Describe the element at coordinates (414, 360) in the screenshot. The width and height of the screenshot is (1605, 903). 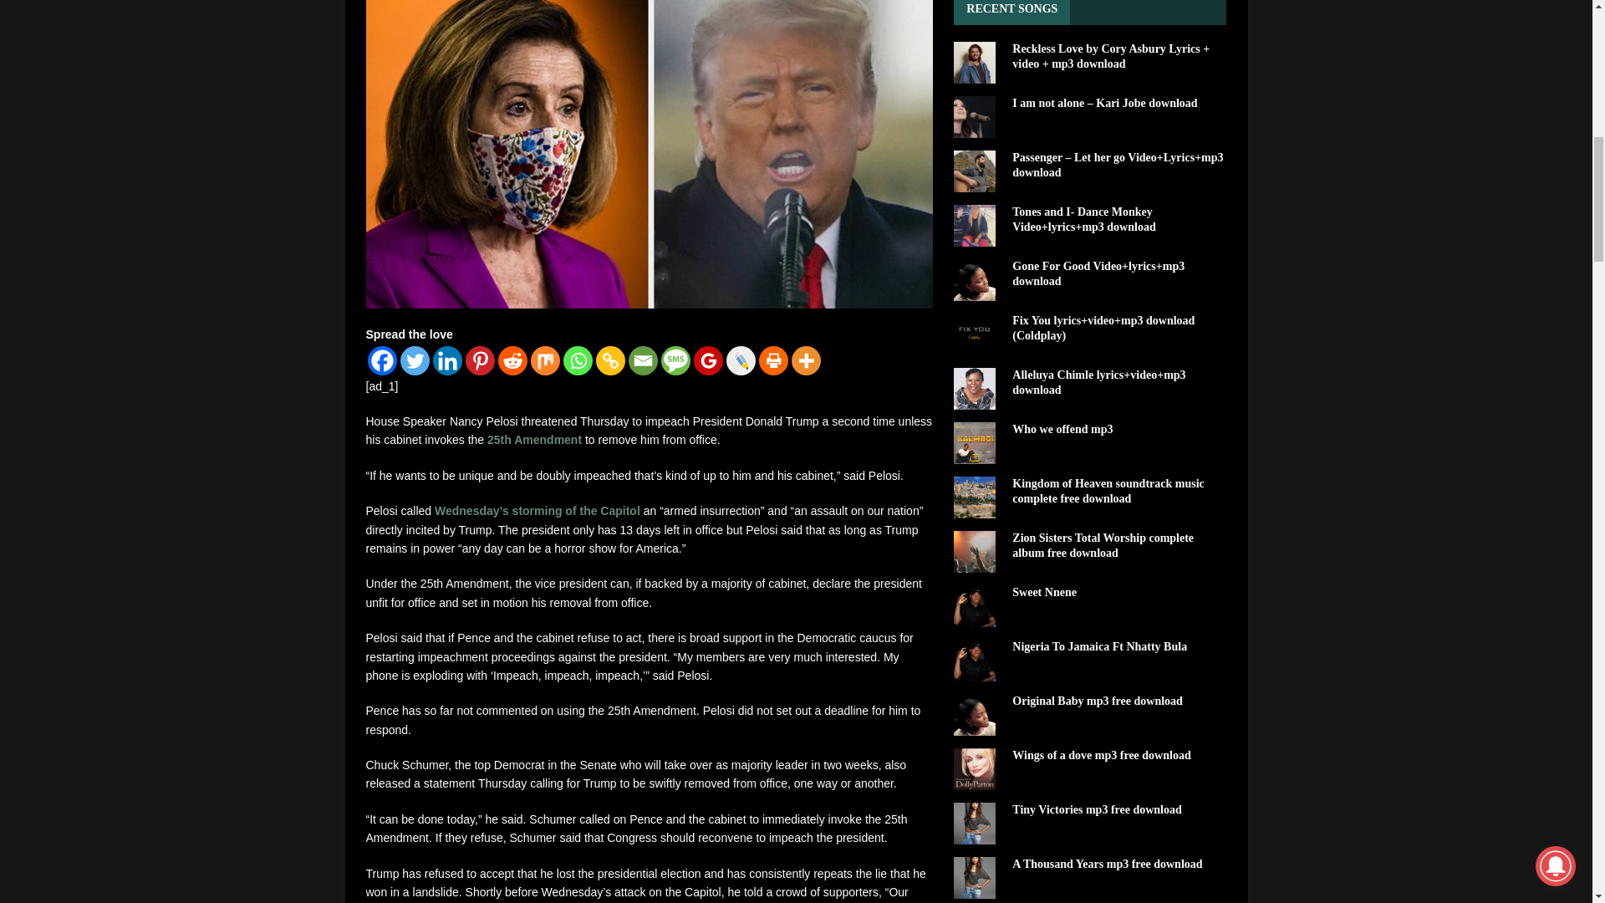
I see `Twitter` at that location.